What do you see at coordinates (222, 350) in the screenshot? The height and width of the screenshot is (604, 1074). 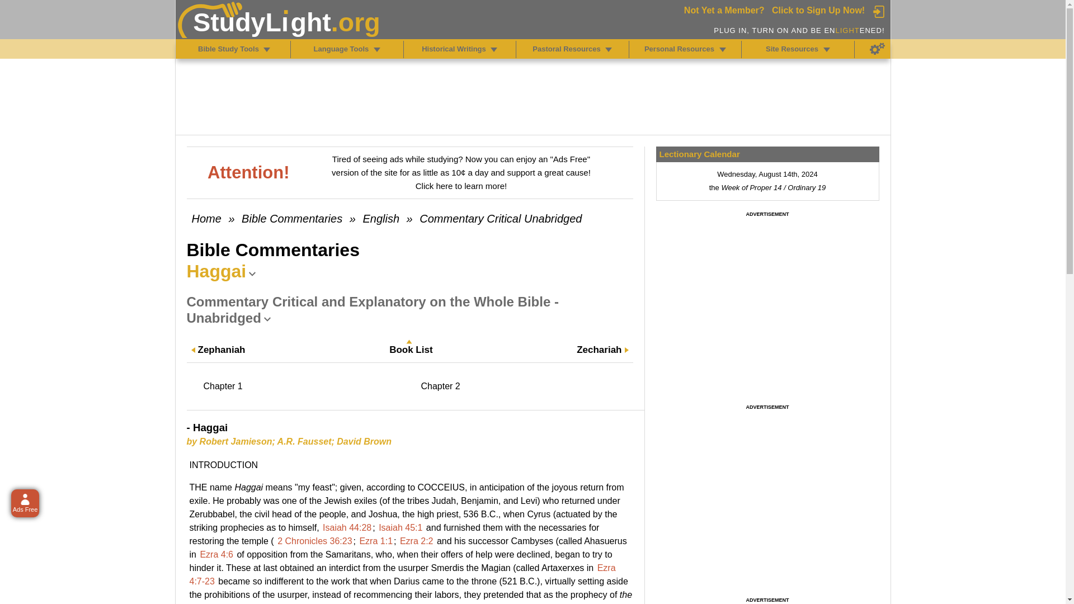 I see `Zephaniah` at bounding box center [222, 350].